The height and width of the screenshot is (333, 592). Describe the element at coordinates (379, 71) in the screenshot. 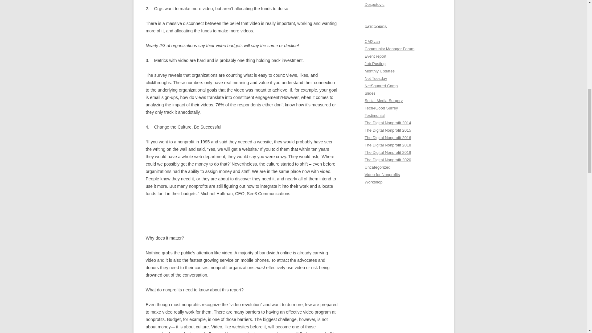

I see `Monthly Updates` at that location.